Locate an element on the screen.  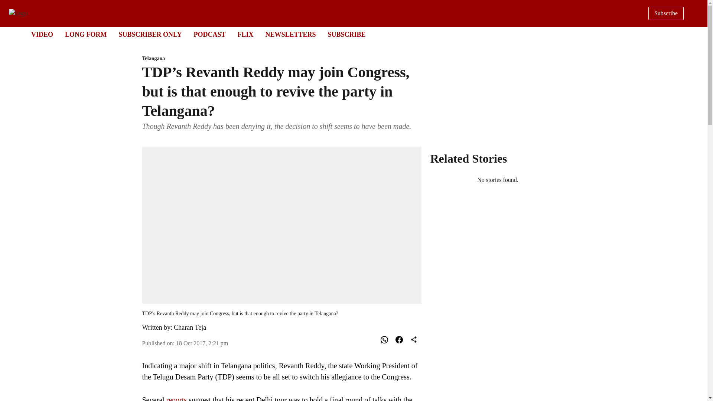
SUBSCRIBER ONLY is located at coordinates (150, 34).